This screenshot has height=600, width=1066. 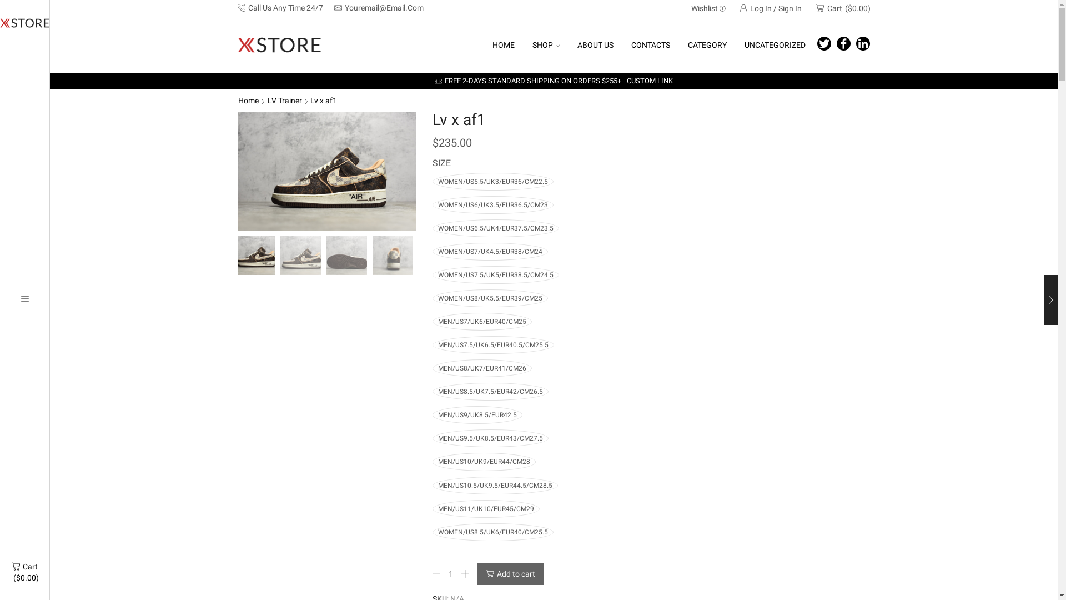 What do you see at coordinates (707, 45) in the screenshot?
I see `CATEGORY` at bounding box center [707, 45].